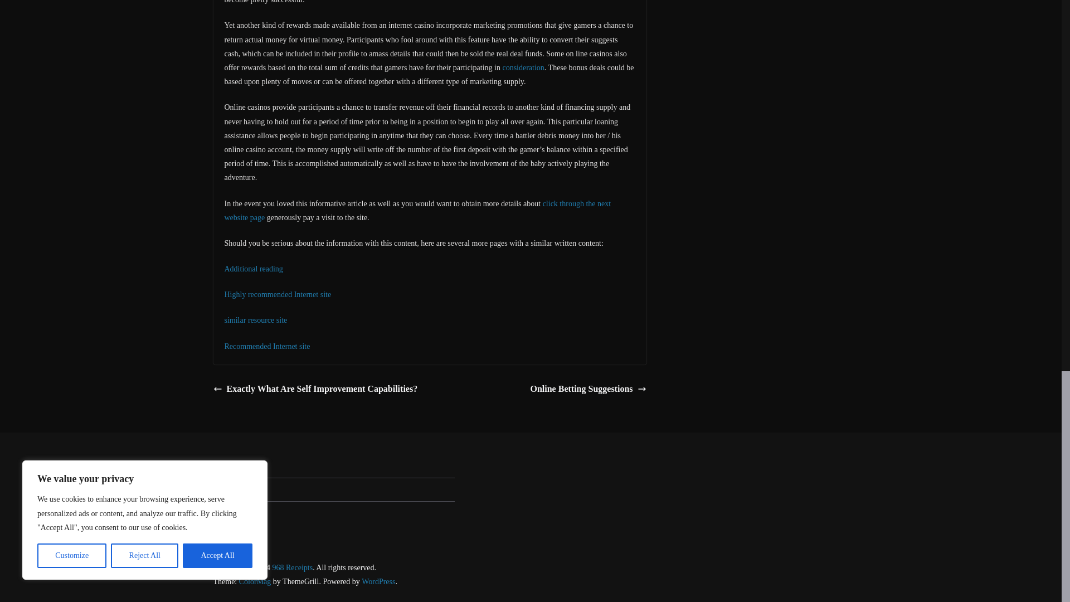  What do you see at coordinates (587, 389) in the screenshot?
I see `Online Betting Suggestions` at bounding box center [587, 389].